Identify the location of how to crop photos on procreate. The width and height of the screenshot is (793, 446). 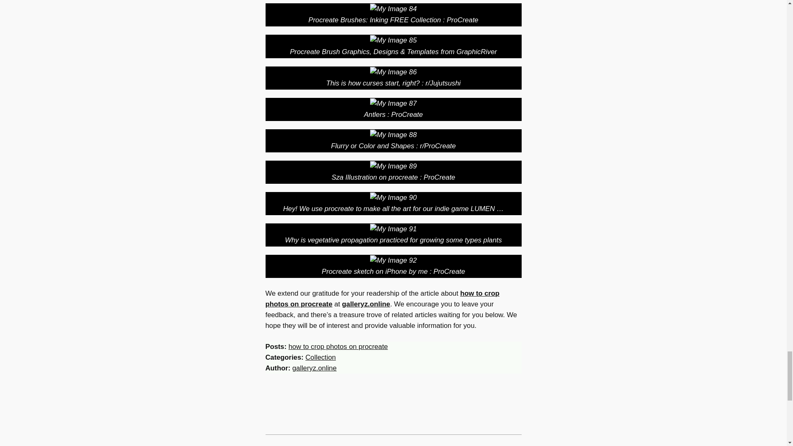
(338, 346).